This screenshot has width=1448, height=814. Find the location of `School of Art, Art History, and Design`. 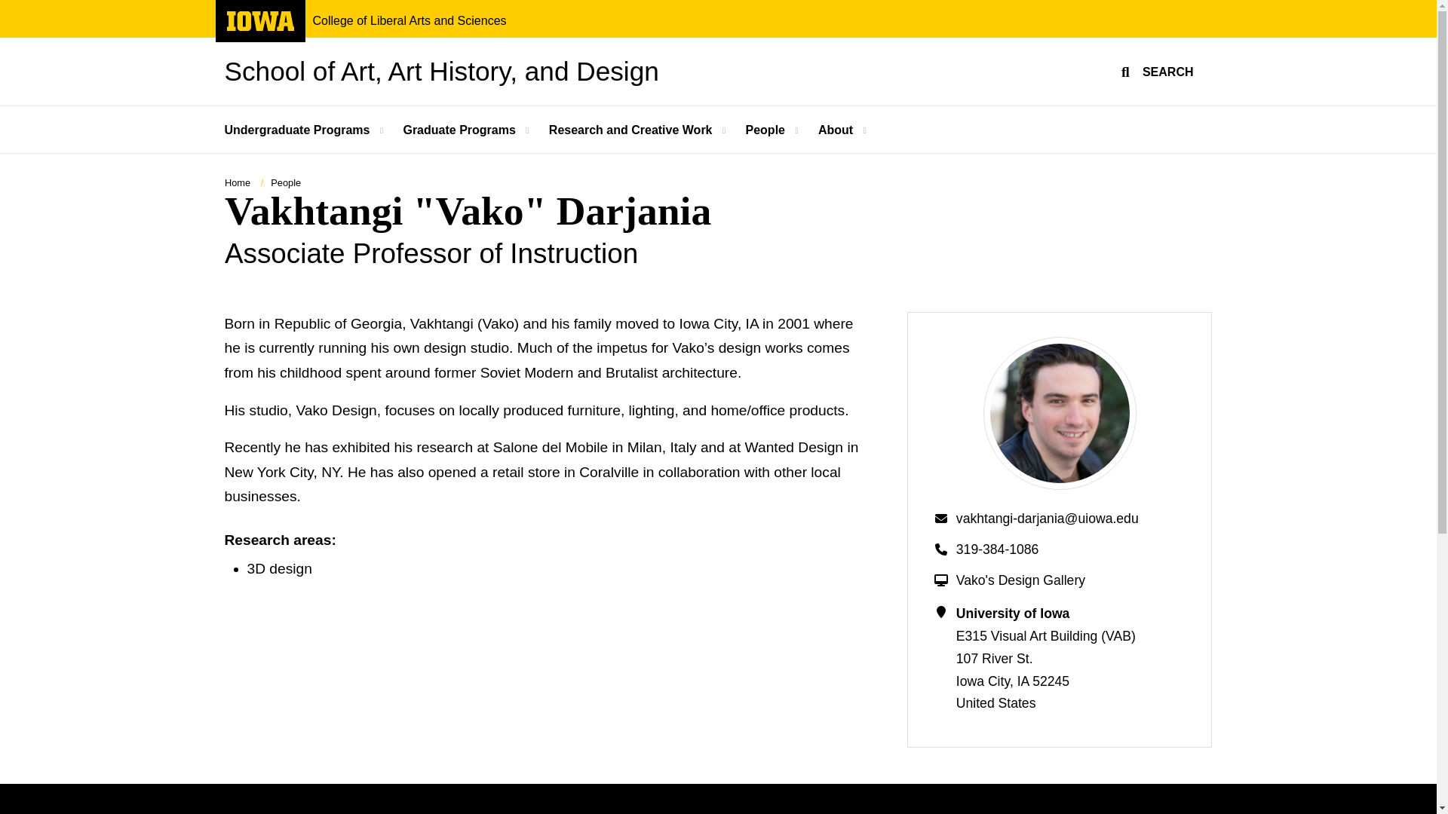

School of Art, Art History, and Design is located at coordinates (409, 21).